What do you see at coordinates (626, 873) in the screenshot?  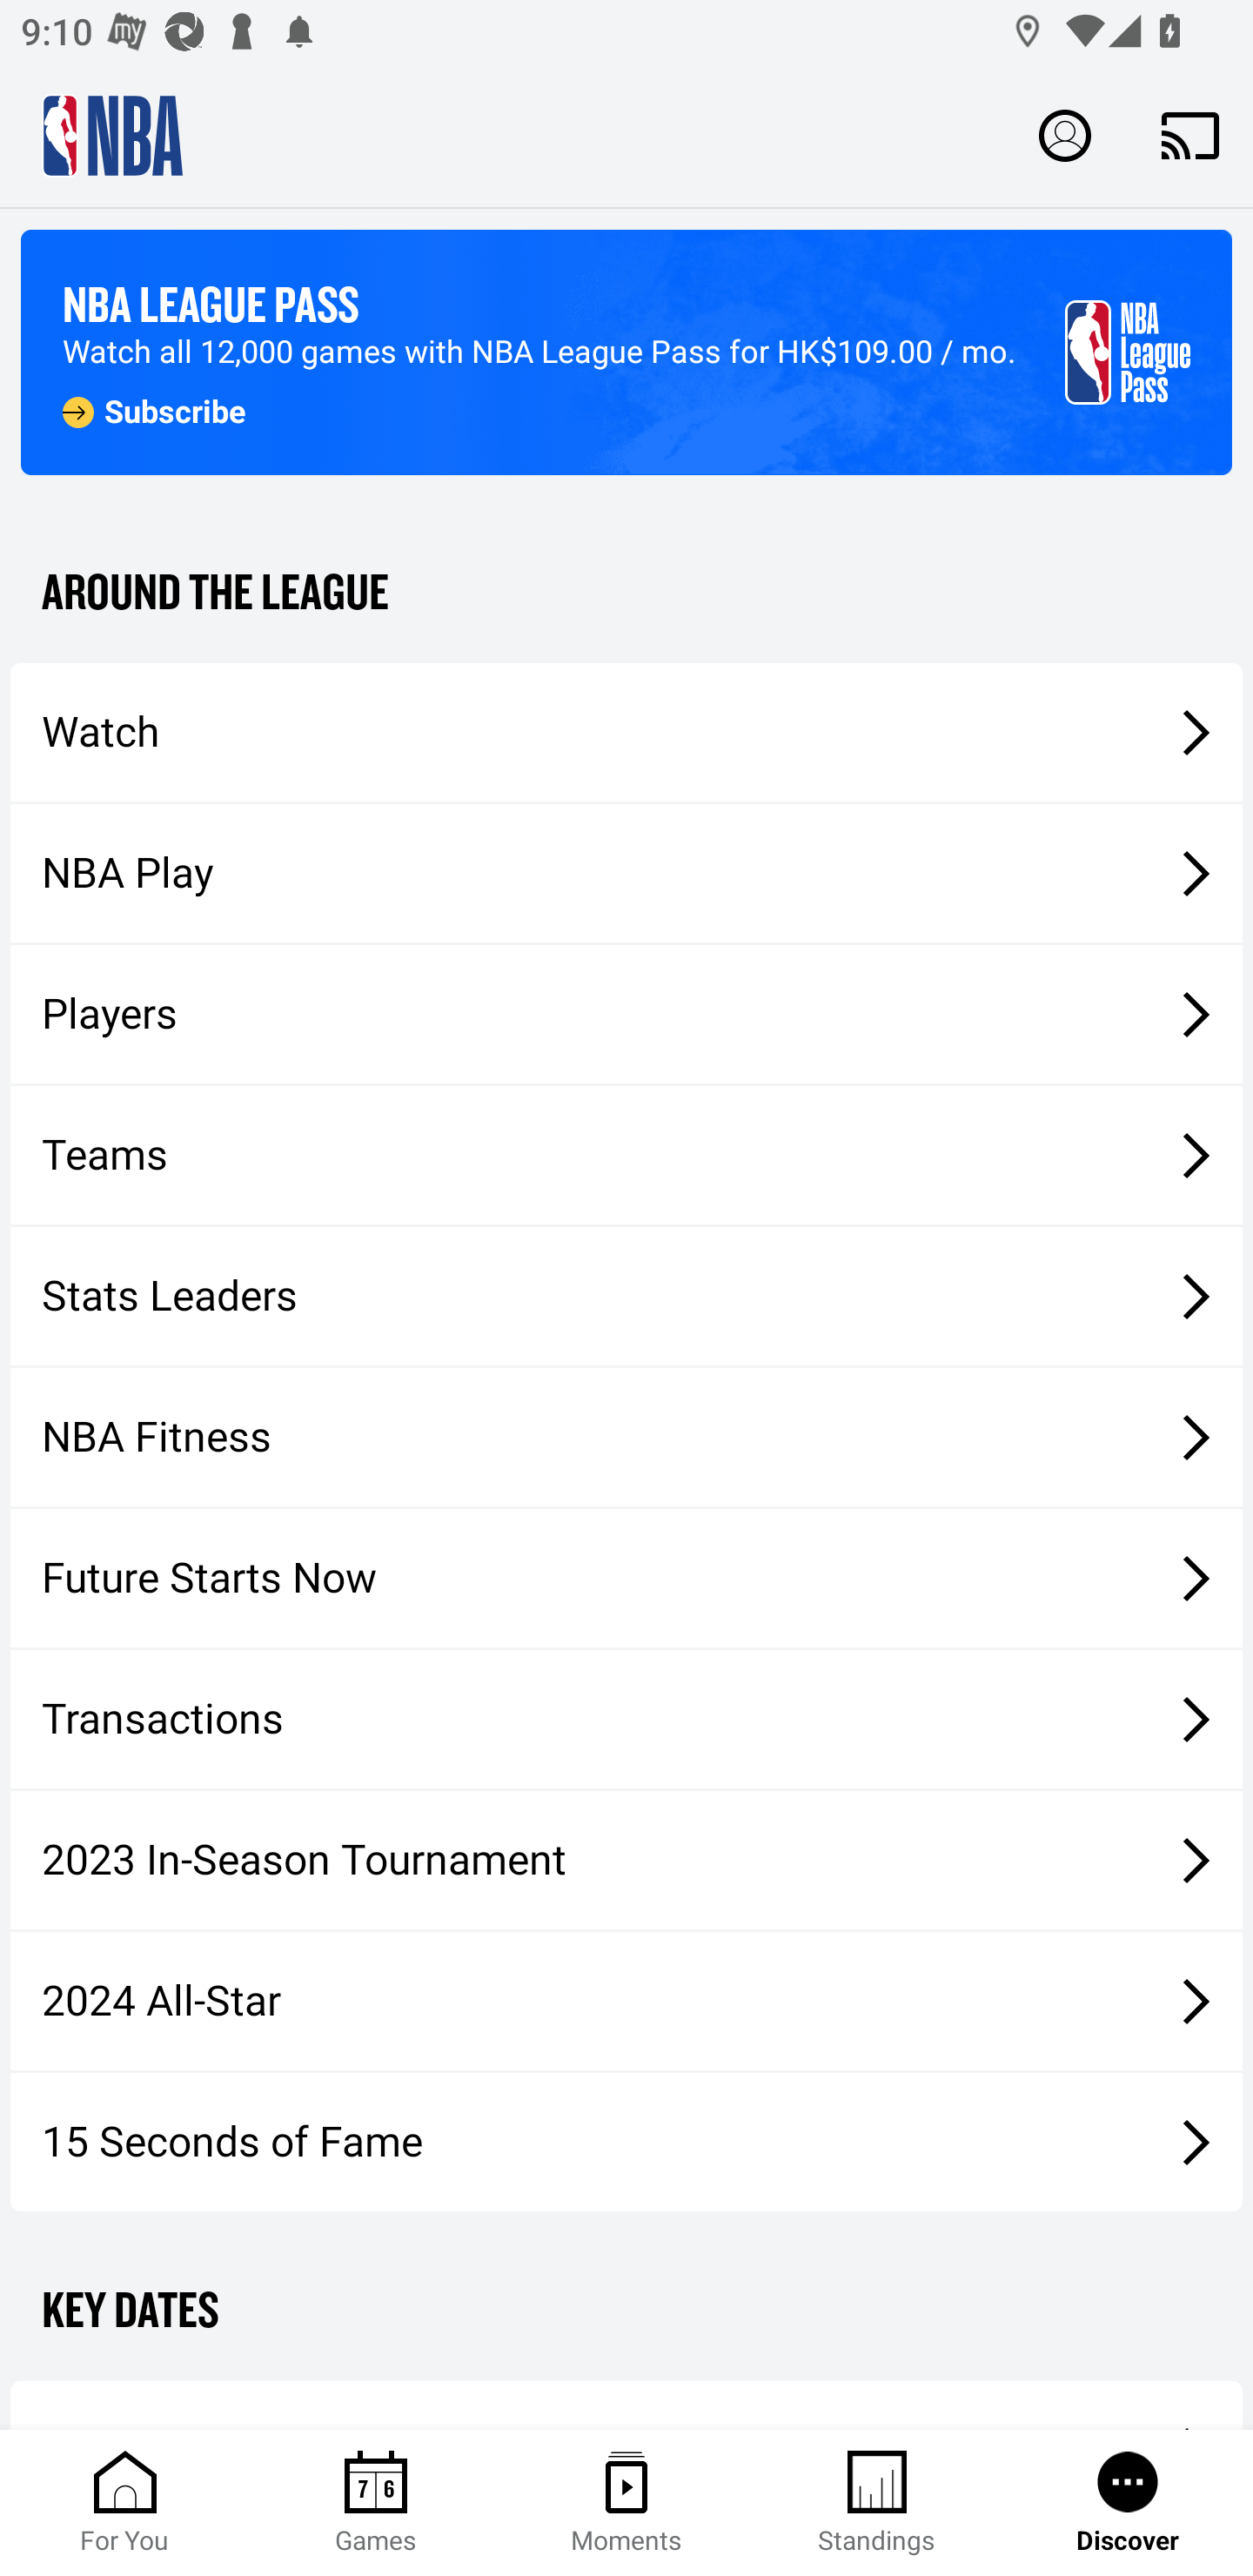 I see `NBA Play` at bounding box center [626, 873].